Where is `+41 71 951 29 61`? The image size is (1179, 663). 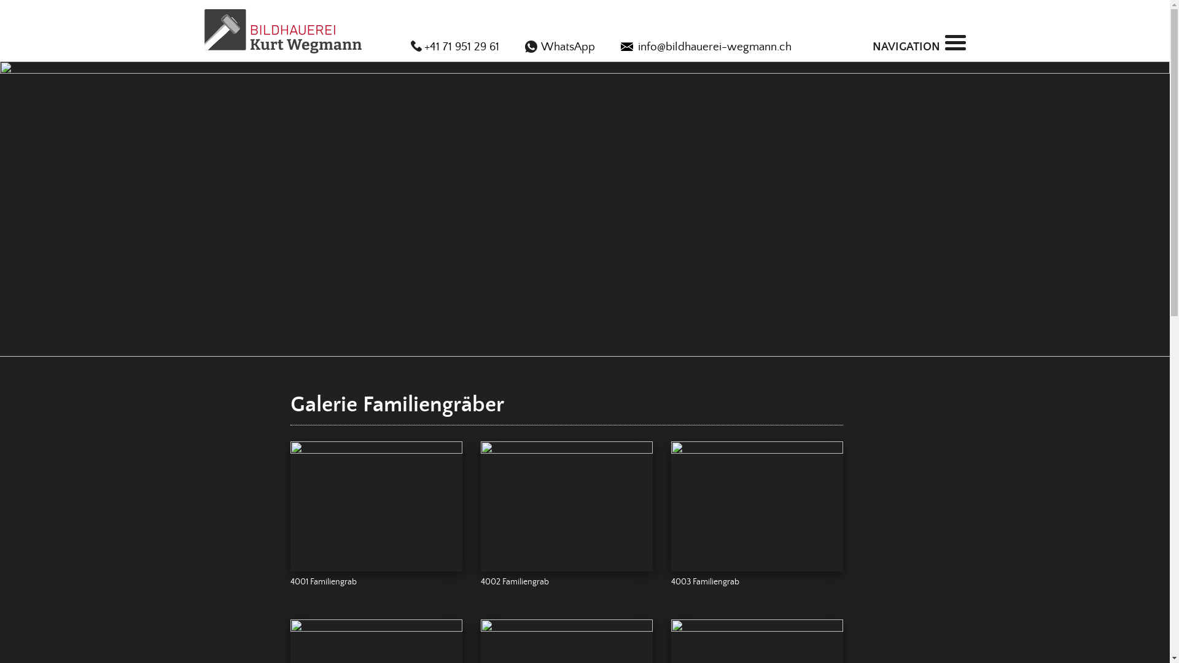
+41 71 951 29 61 is located at coordinates (454, 47).